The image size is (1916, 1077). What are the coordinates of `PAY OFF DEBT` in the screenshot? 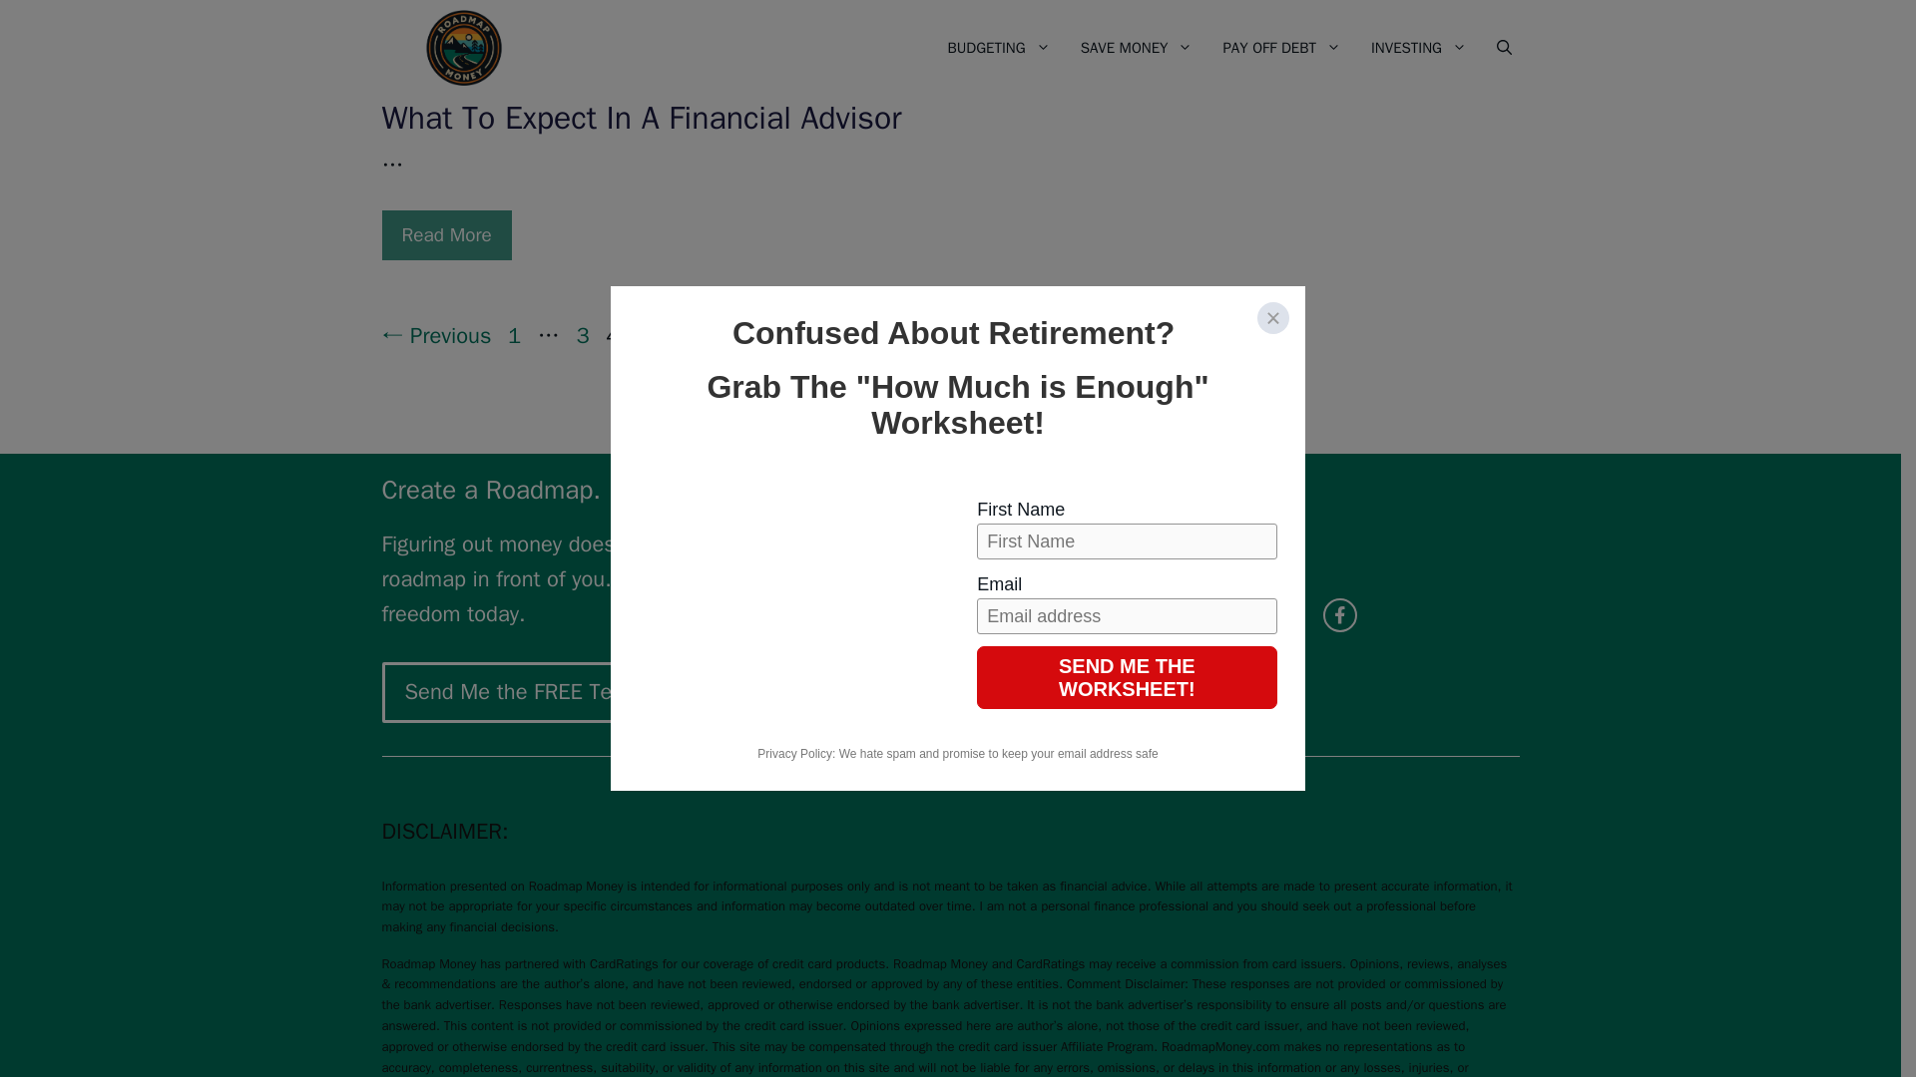 It's located at (1281, 48).